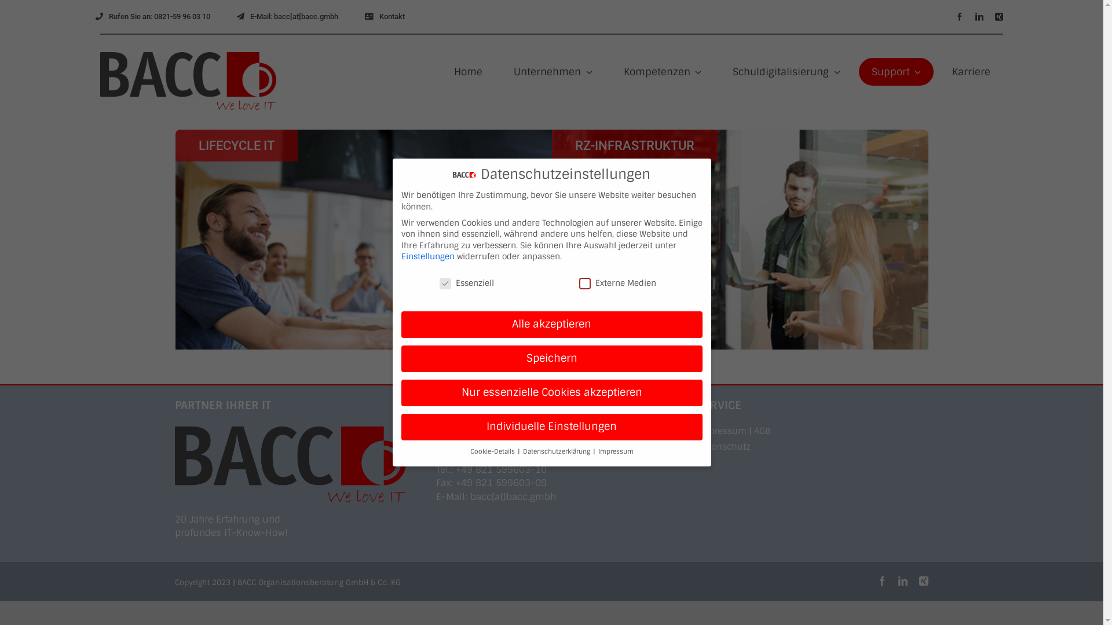 The width and height of the screenshot is (1112, 625). Describe the element at coordinates (513, 497) in the screenshot. I see `bacc[at]bacc.gmbh` at that location.